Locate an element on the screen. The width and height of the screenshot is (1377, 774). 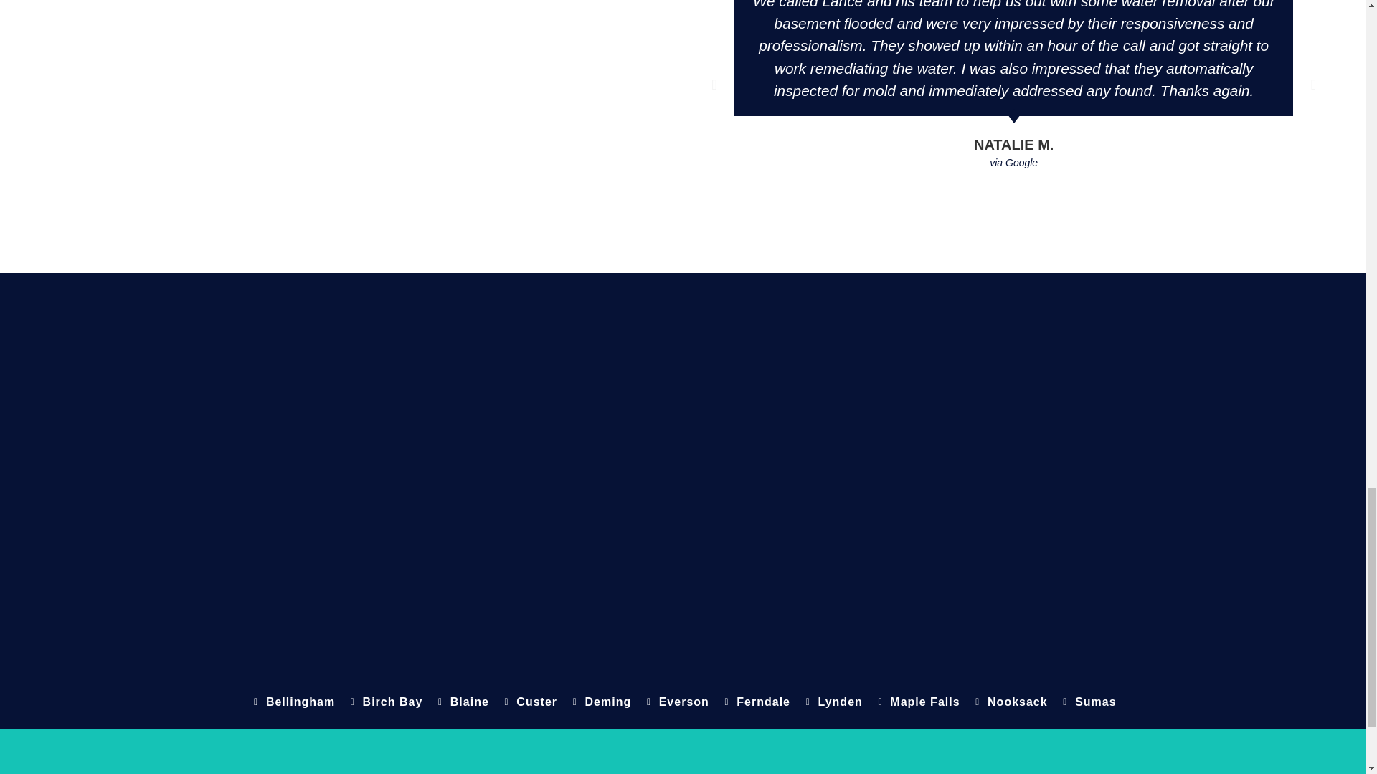
Bellingham is located at coordinates (291, 702).